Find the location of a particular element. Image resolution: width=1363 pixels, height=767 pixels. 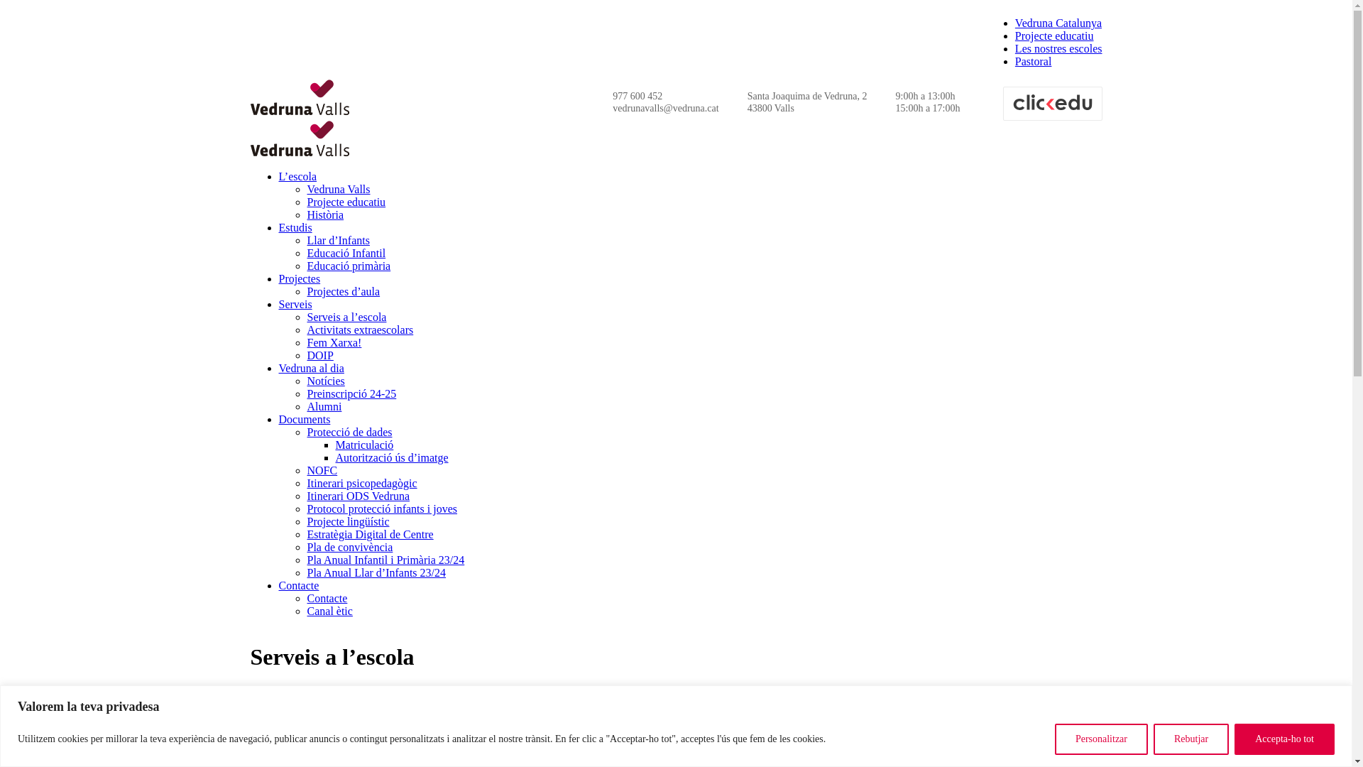

Projecte educatiu is located at coordinates (346, 202).